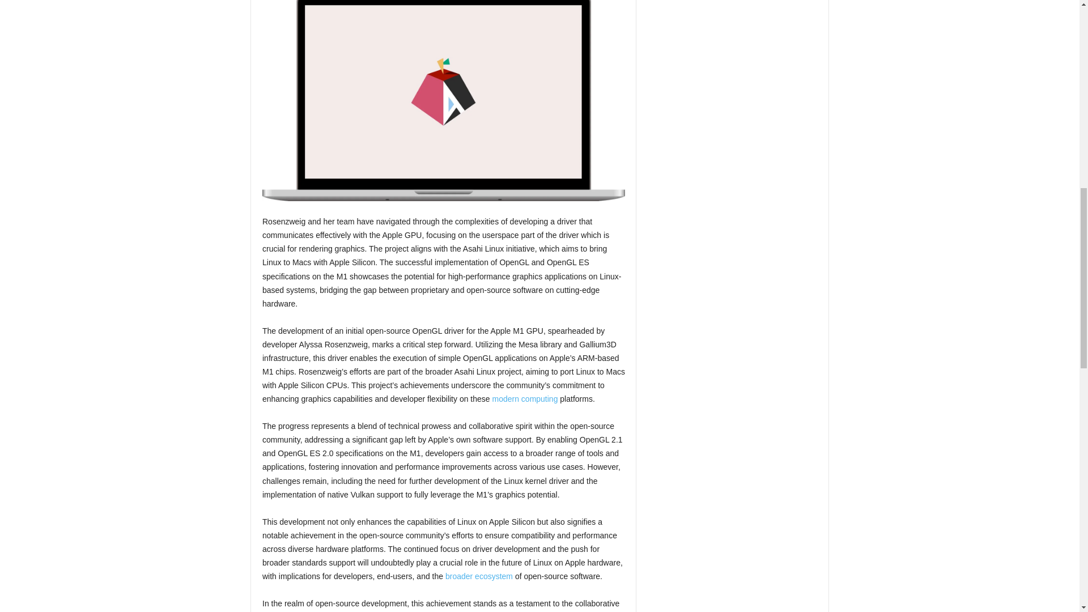  What do you see at coordinates (478, 576) in the screenshot?
I see `broader ecosystem` at bounding box center [478, 576].